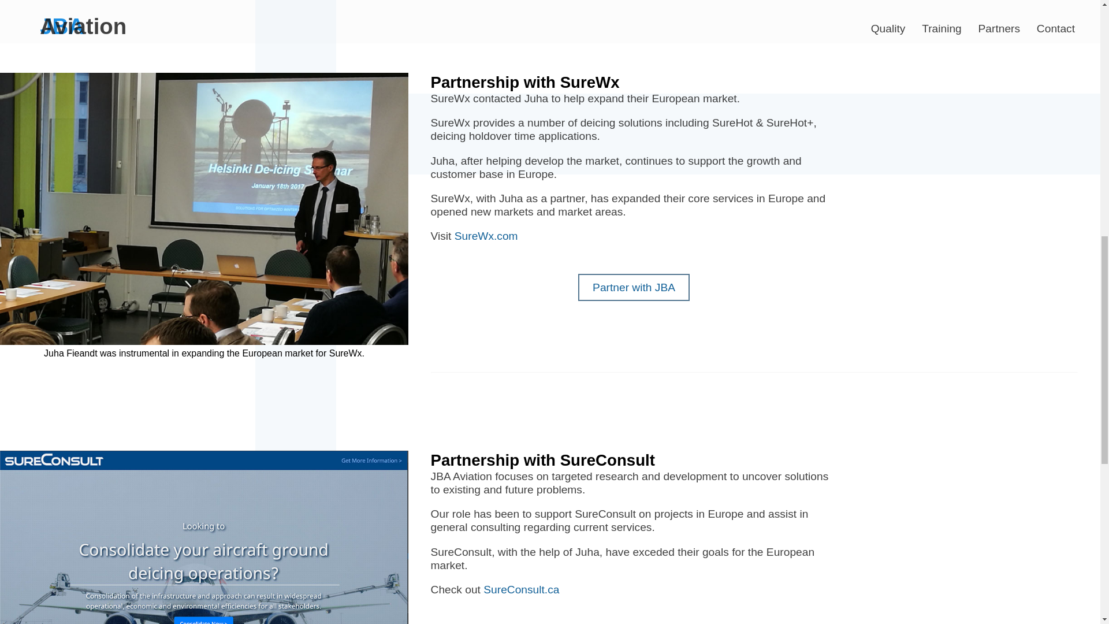  What do you see at coordinates (634, 287) in the screenshot?
I see `Partner with JBA` at bounding box center [634, 287].